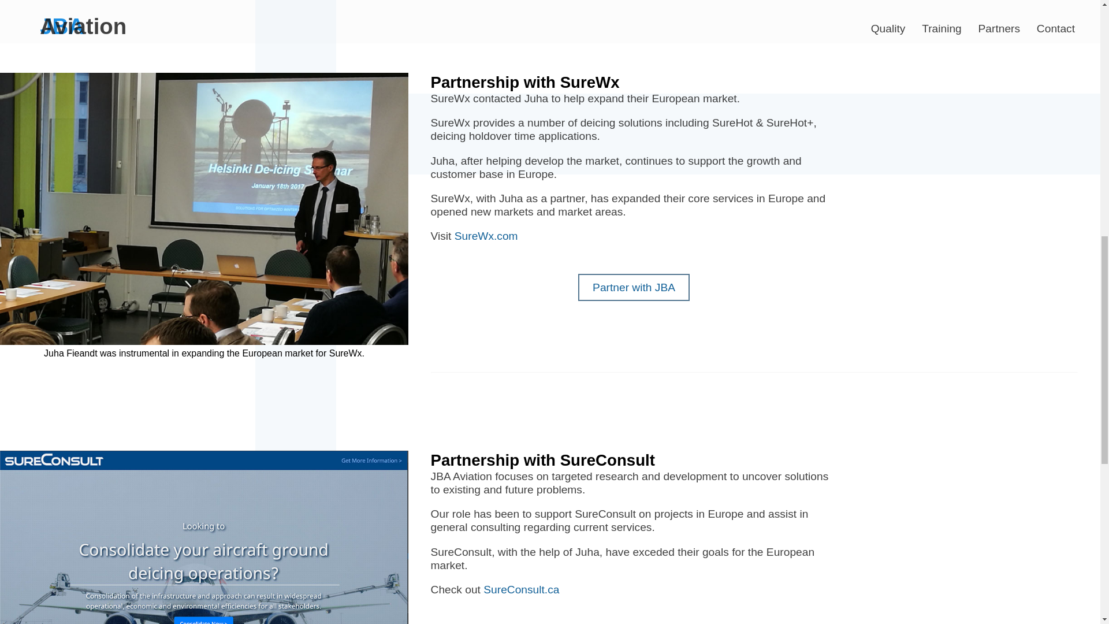  What do you see at coordinates (634, 287) in the screenshot?
I see `Partner with JBA` at bounding box center [634, 287].